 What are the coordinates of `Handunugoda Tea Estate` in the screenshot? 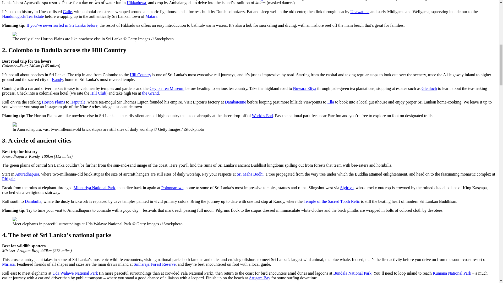 It's located at (23, 16).